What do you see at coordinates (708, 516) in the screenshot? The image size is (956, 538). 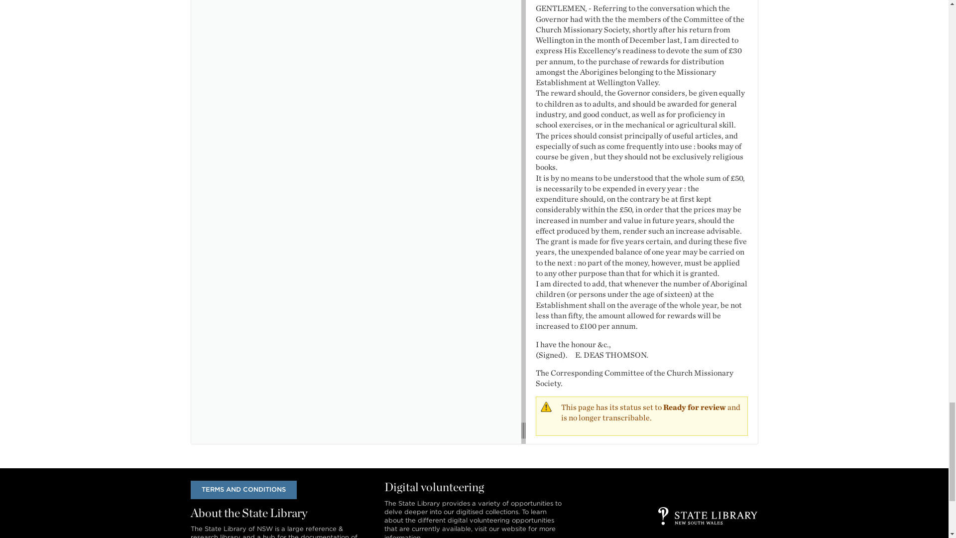 I see `State Library of NSW` at bounding box center [708, 516].